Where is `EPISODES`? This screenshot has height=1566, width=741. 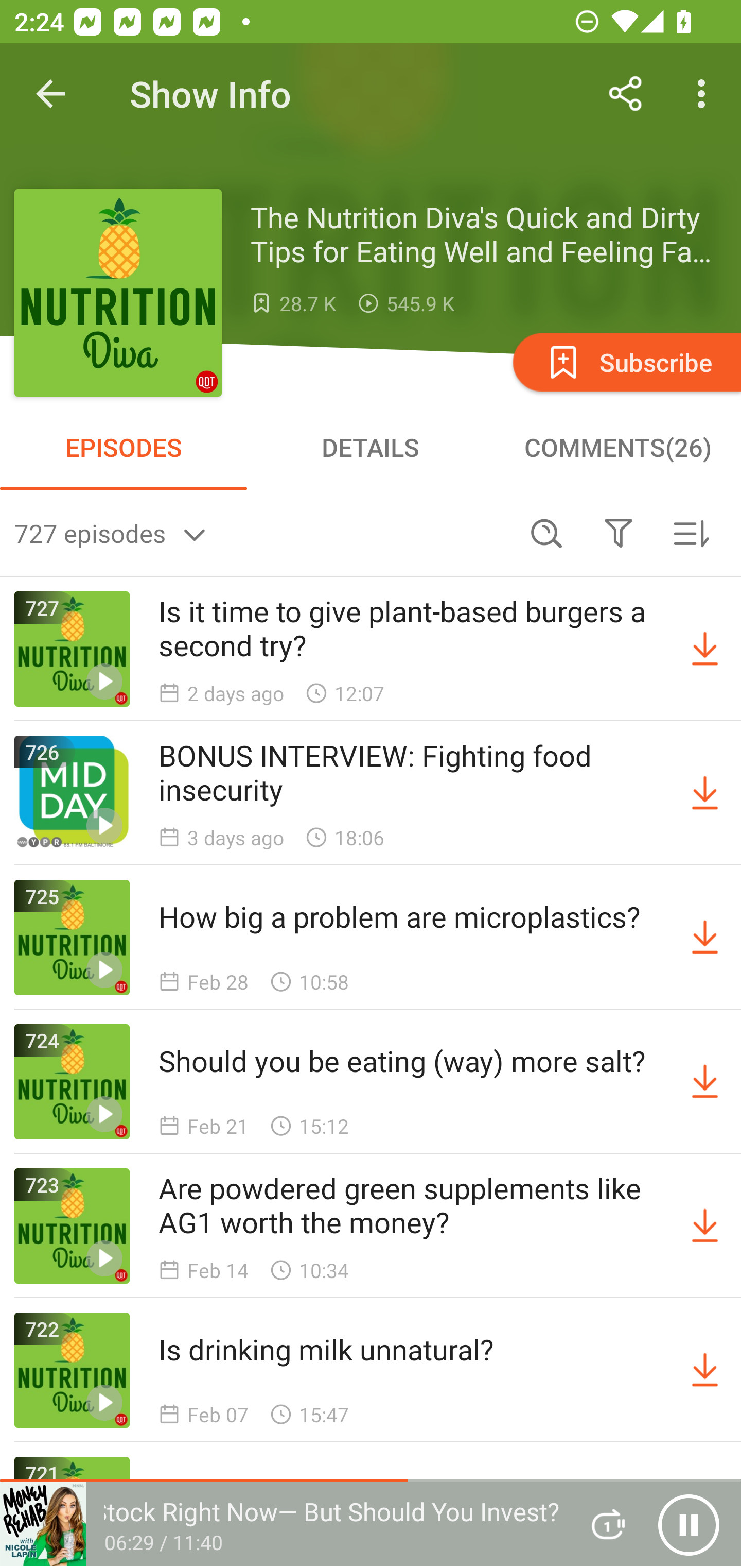 EPISODES is located at coordinates (123, 447).